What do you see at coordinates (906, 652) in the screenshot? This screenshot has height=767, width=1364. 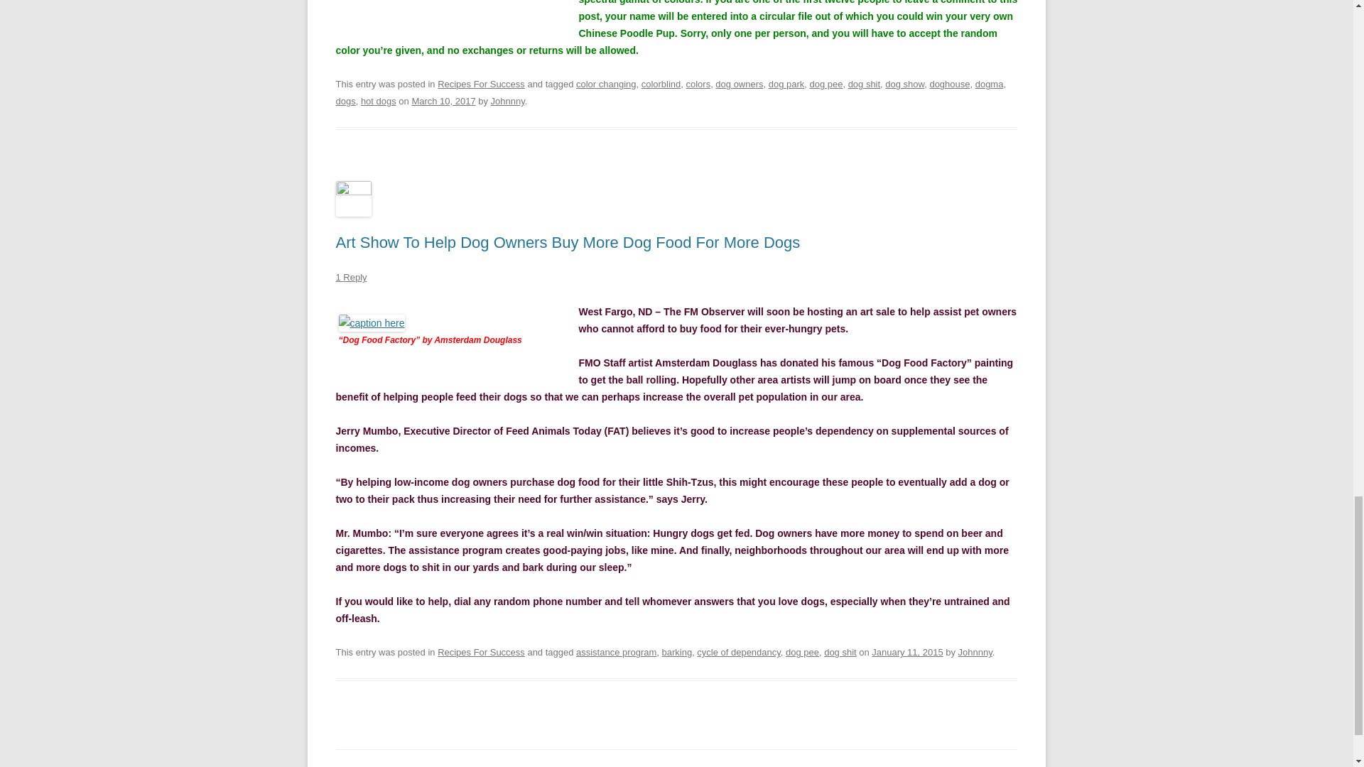 I see `10:14 AM` at bounding box center [906, 652].